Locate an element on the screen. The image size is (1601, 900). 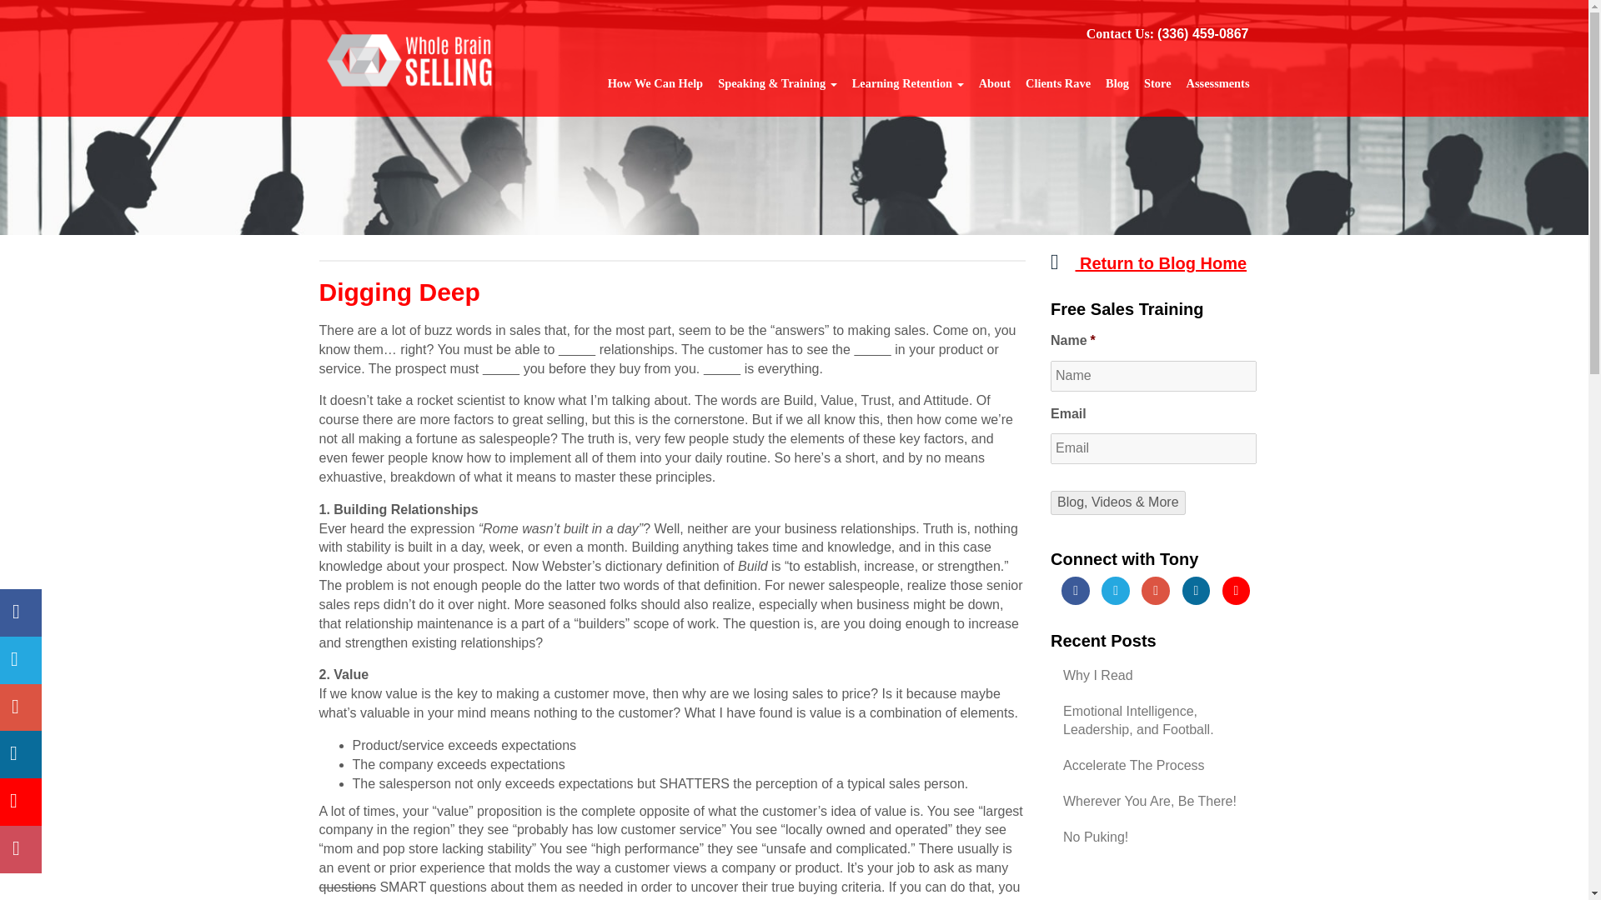
Assessments is located at coordinates (1217, 82).